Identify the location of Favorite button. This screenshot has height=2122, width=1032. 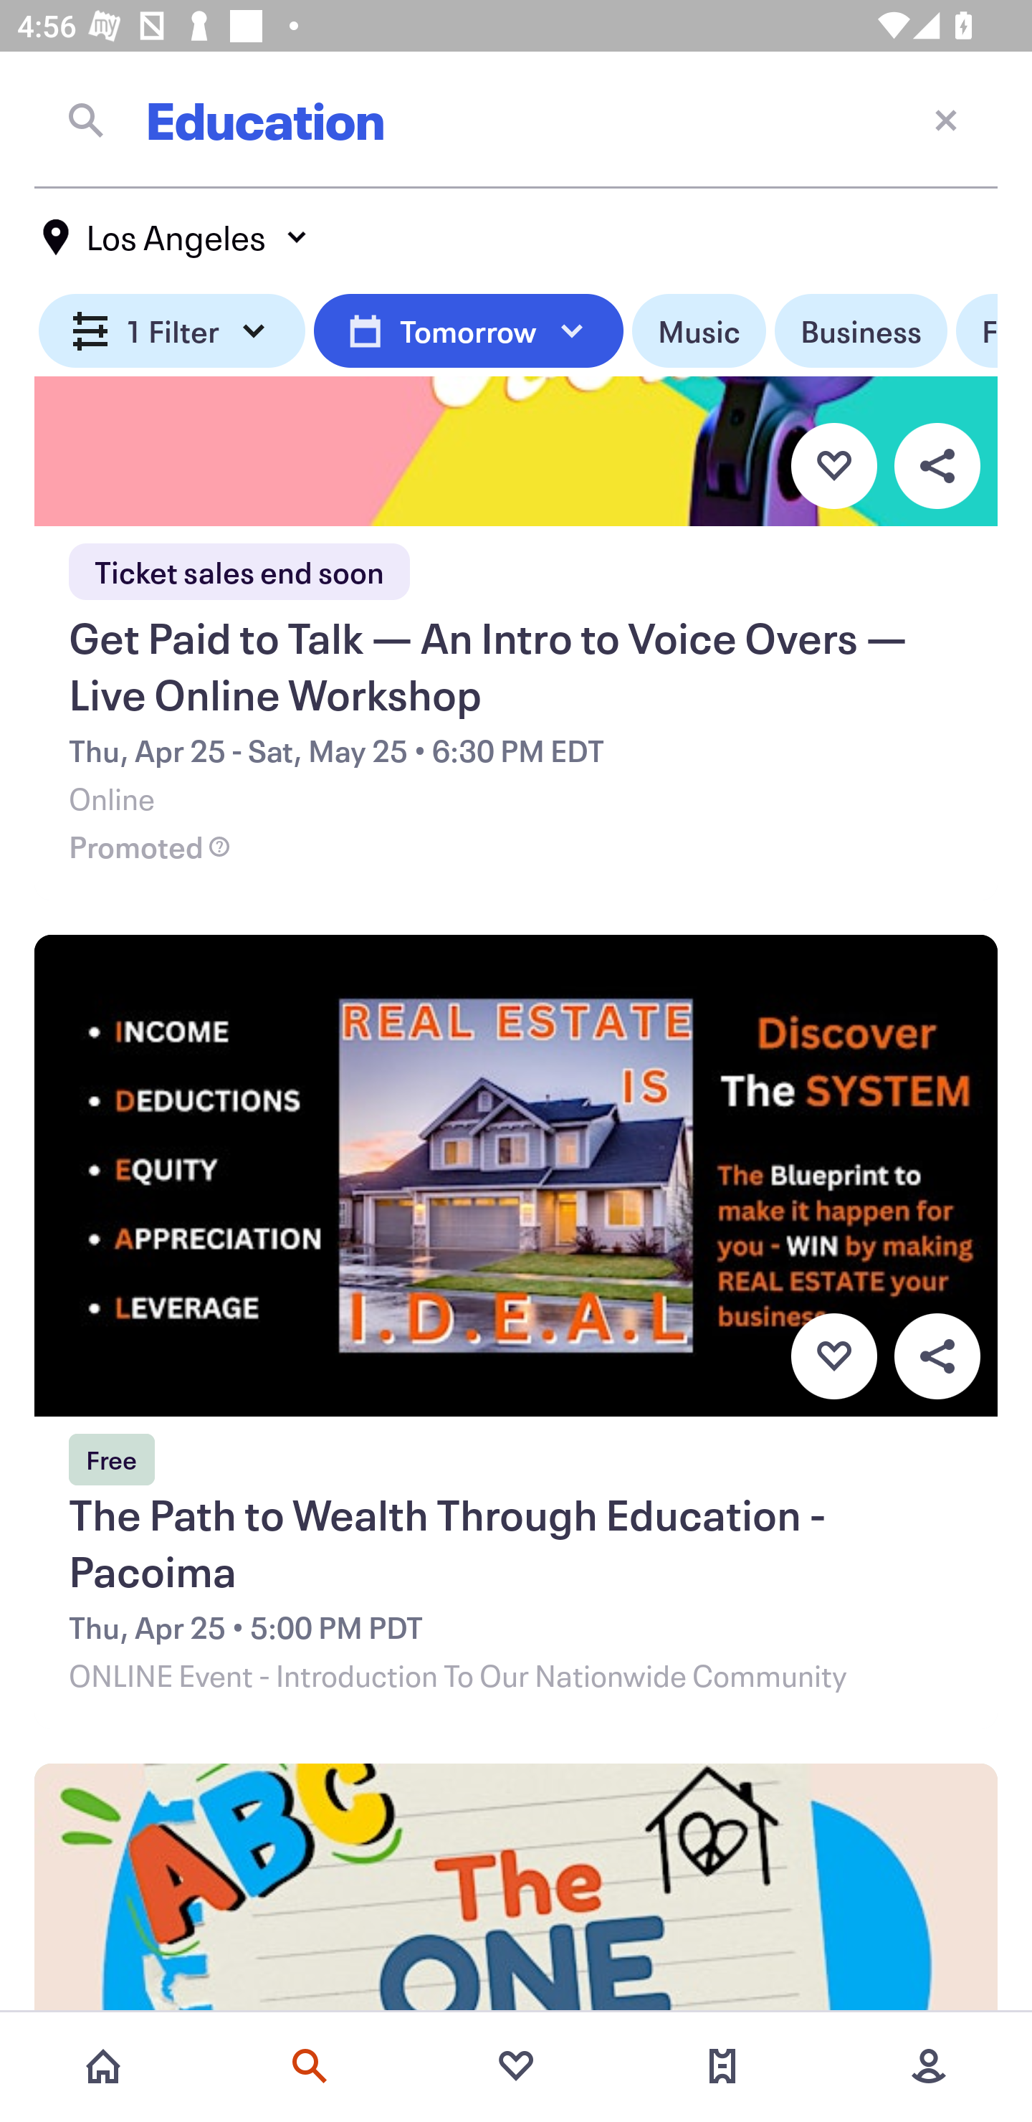
(833, 466).